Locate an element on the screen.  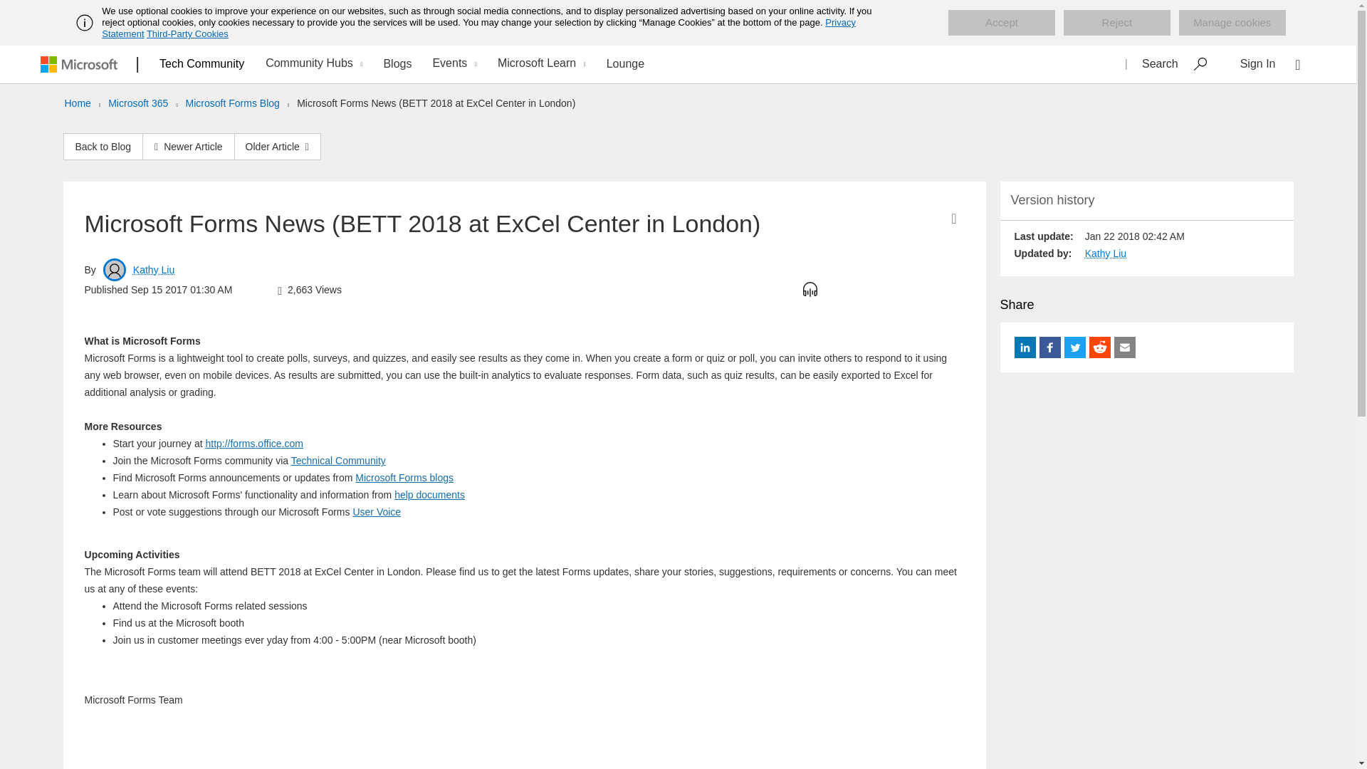
Community Hubs is located at coordinates (312, 64).